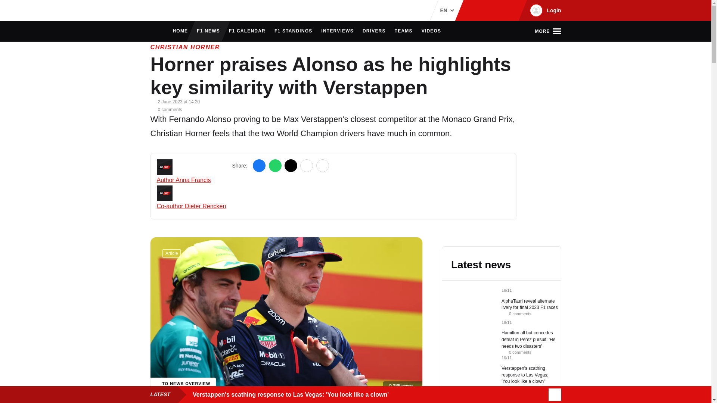 Image resolution: width=717 pixels, height=403 pixels. What do you see at coordinates (485, 10) in the screenshot?
I see `RacingNews365 on Facebook` at bounding box center [485, 10].